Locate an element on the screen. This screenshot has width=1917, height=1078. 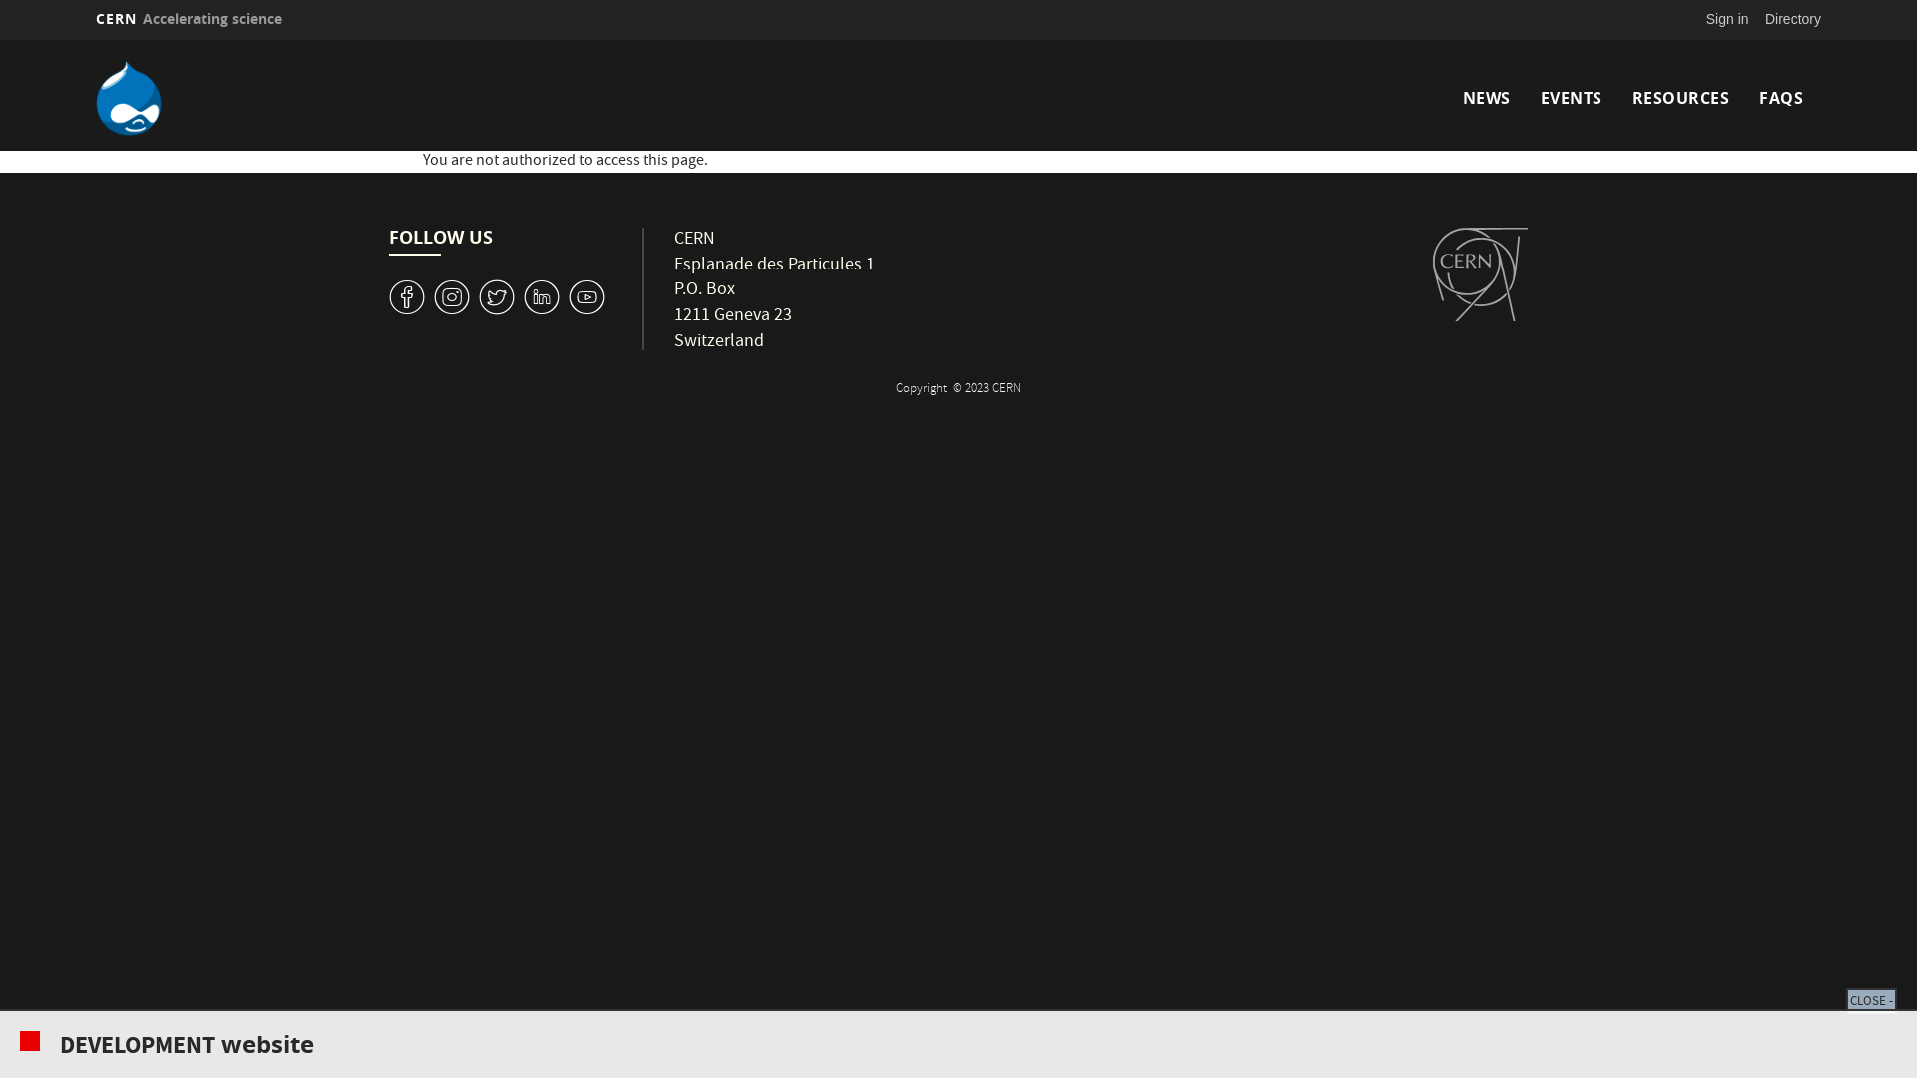
CERN Accelerating science is located at coordinates (189, 19).